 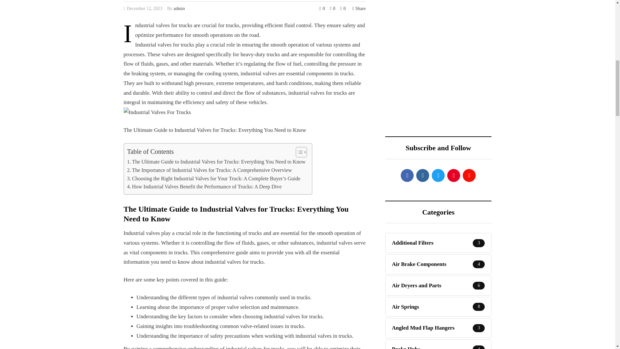 What do you see at coordinates (157, 112) in the screenshot?
I see `Industrial Valves For Trucks 2` at bounding box center [157, 112].